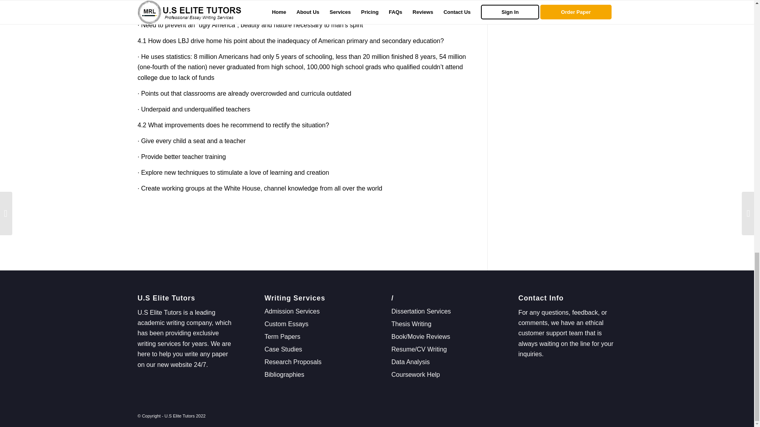 The width and height of the screenshot is (760, 427). What do you see at coordinates (292, 311) in the screenshot?
I see `Admission Services` at bounding box center [292, 311].